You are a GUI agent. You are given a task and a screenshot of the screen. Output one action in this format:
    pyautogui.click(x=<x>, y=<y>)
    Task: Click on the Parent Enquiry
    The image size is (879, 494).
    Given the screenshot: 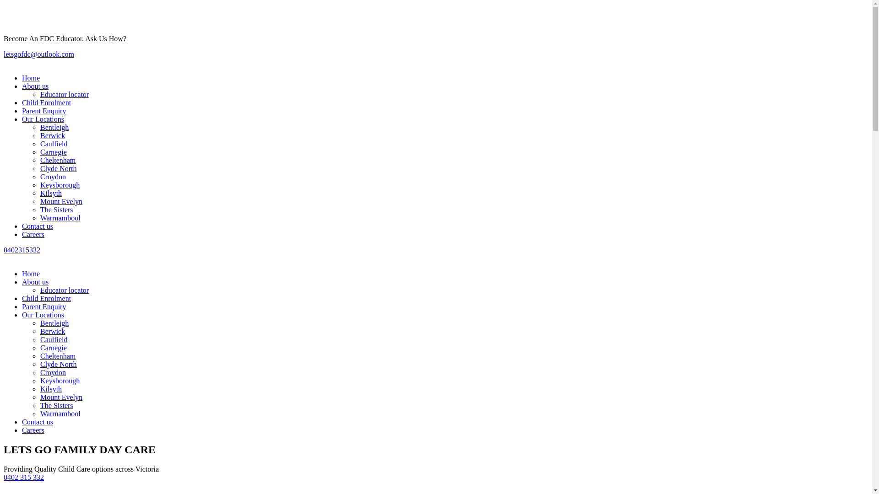 What is the action you would take?
    pyautogui.click(x=44, y=111)
    